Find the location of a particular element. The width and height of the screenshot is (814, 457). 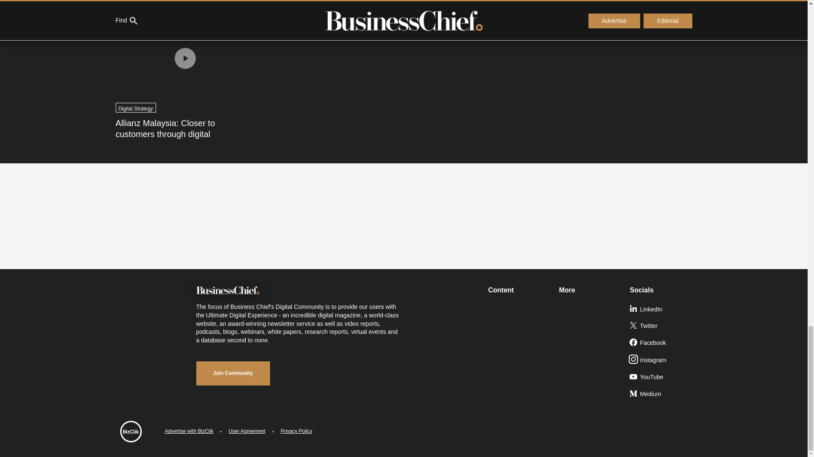

Join Community is located at coordinates (232, 373).